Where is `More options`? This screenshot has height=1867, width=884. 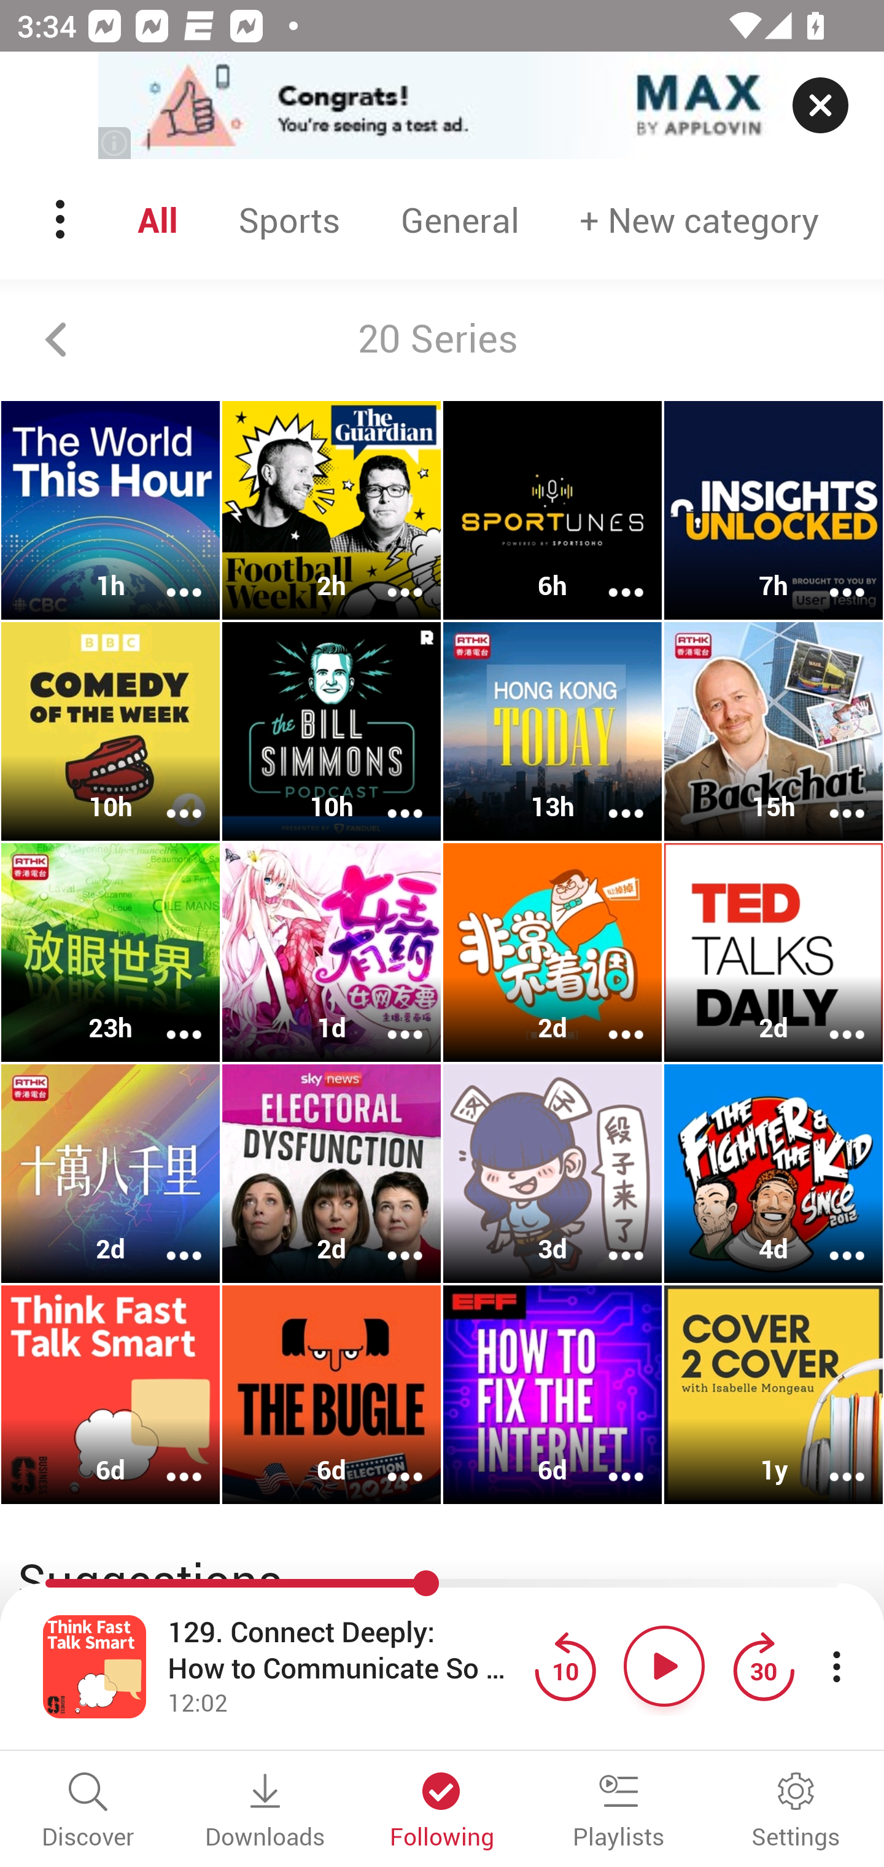 More options is located at coordinates (831, 1019).